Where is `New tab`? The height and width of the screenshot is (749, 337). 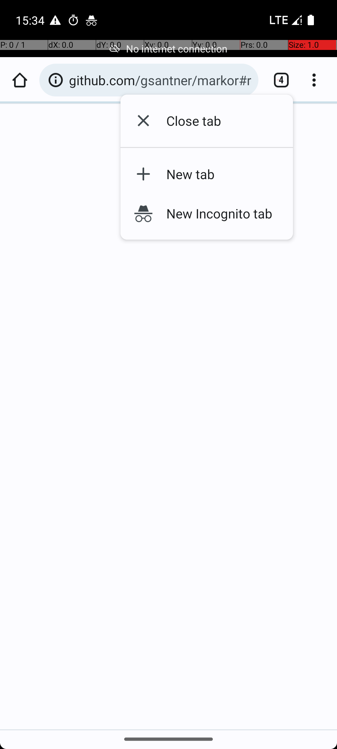
New tab is located at coordinates (217, 174).